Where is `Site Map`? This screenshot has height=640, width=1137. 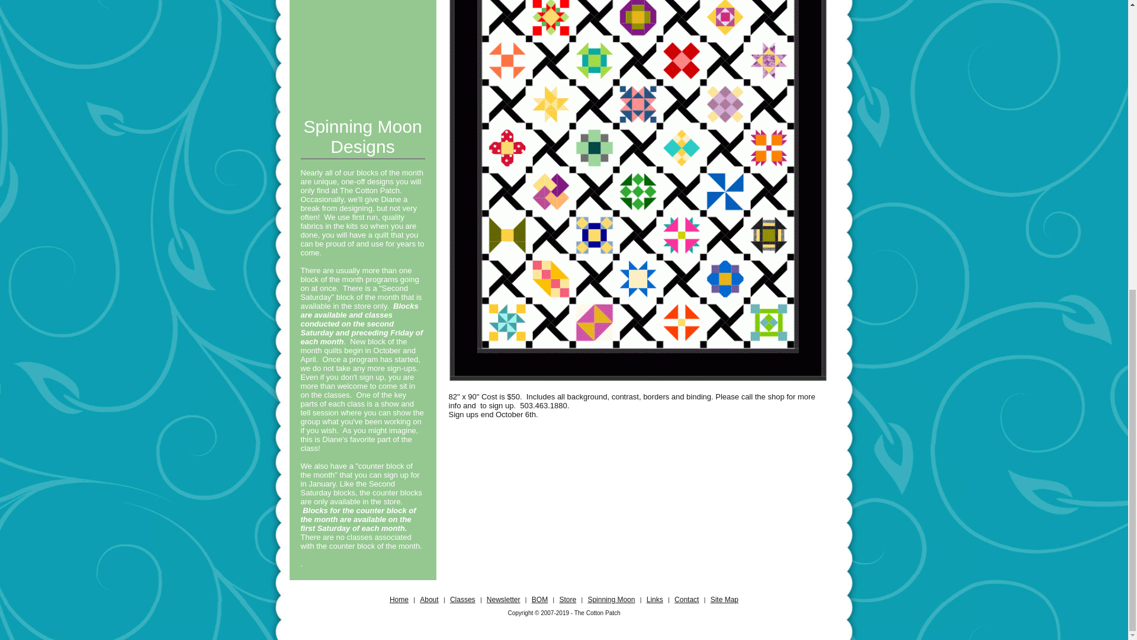 Site Map is located at coordinates (724, 600).